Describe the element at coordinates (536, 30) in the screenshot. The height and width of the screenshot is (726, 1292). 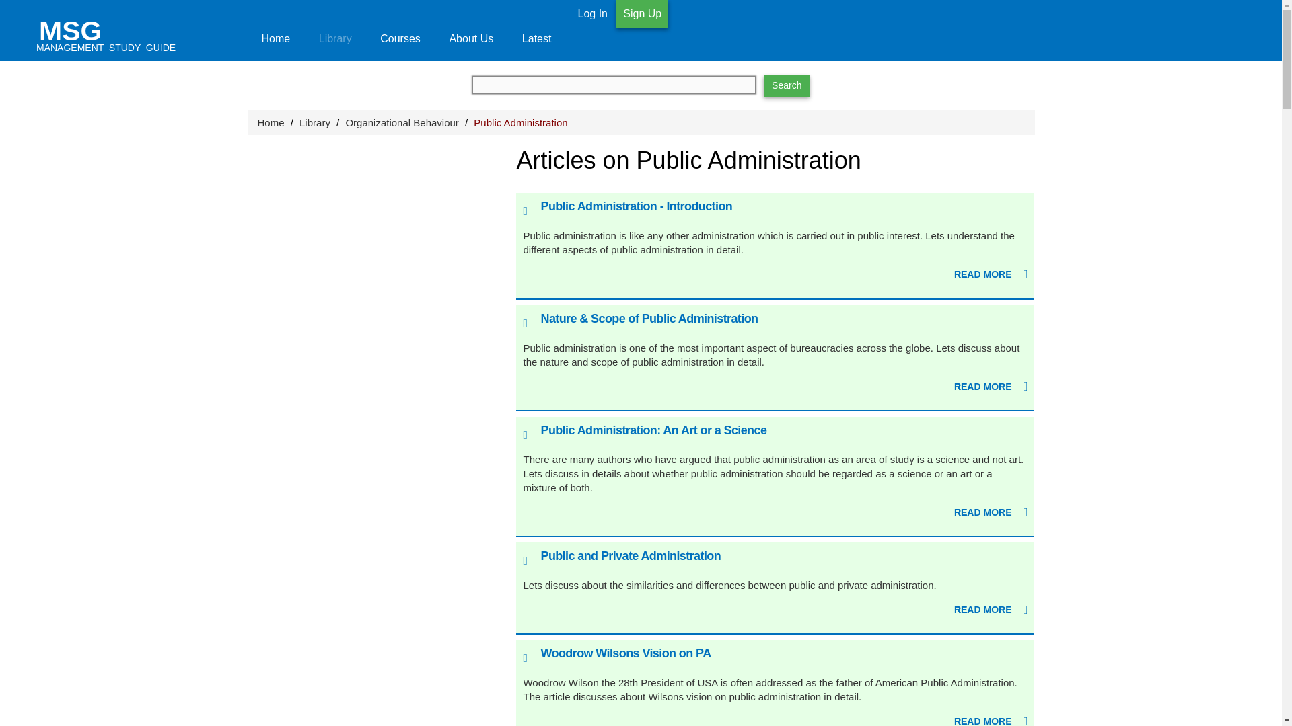
I see `Latest` at that location.